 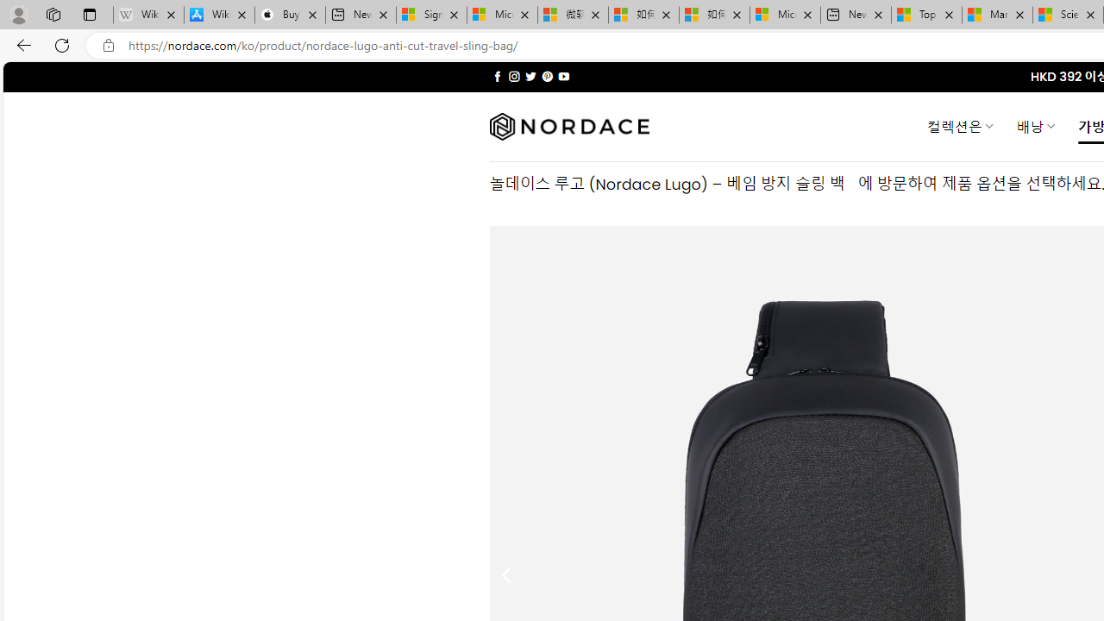 What do you see at coordinates (148, 16) in the screenshot?
I see `Wikipedia - Sleeping` at bounding box center [148, 16].